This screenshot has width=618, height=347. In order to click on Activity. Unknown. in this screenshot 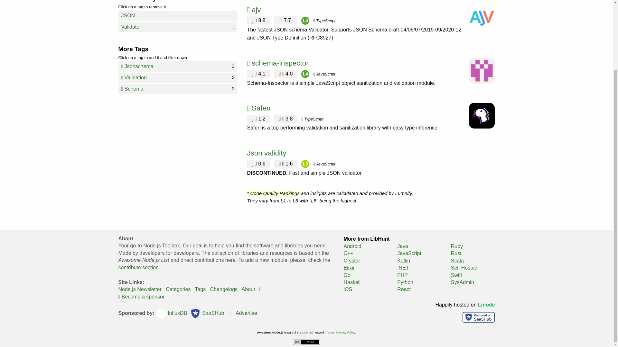, I will do `click(178, 89)`.